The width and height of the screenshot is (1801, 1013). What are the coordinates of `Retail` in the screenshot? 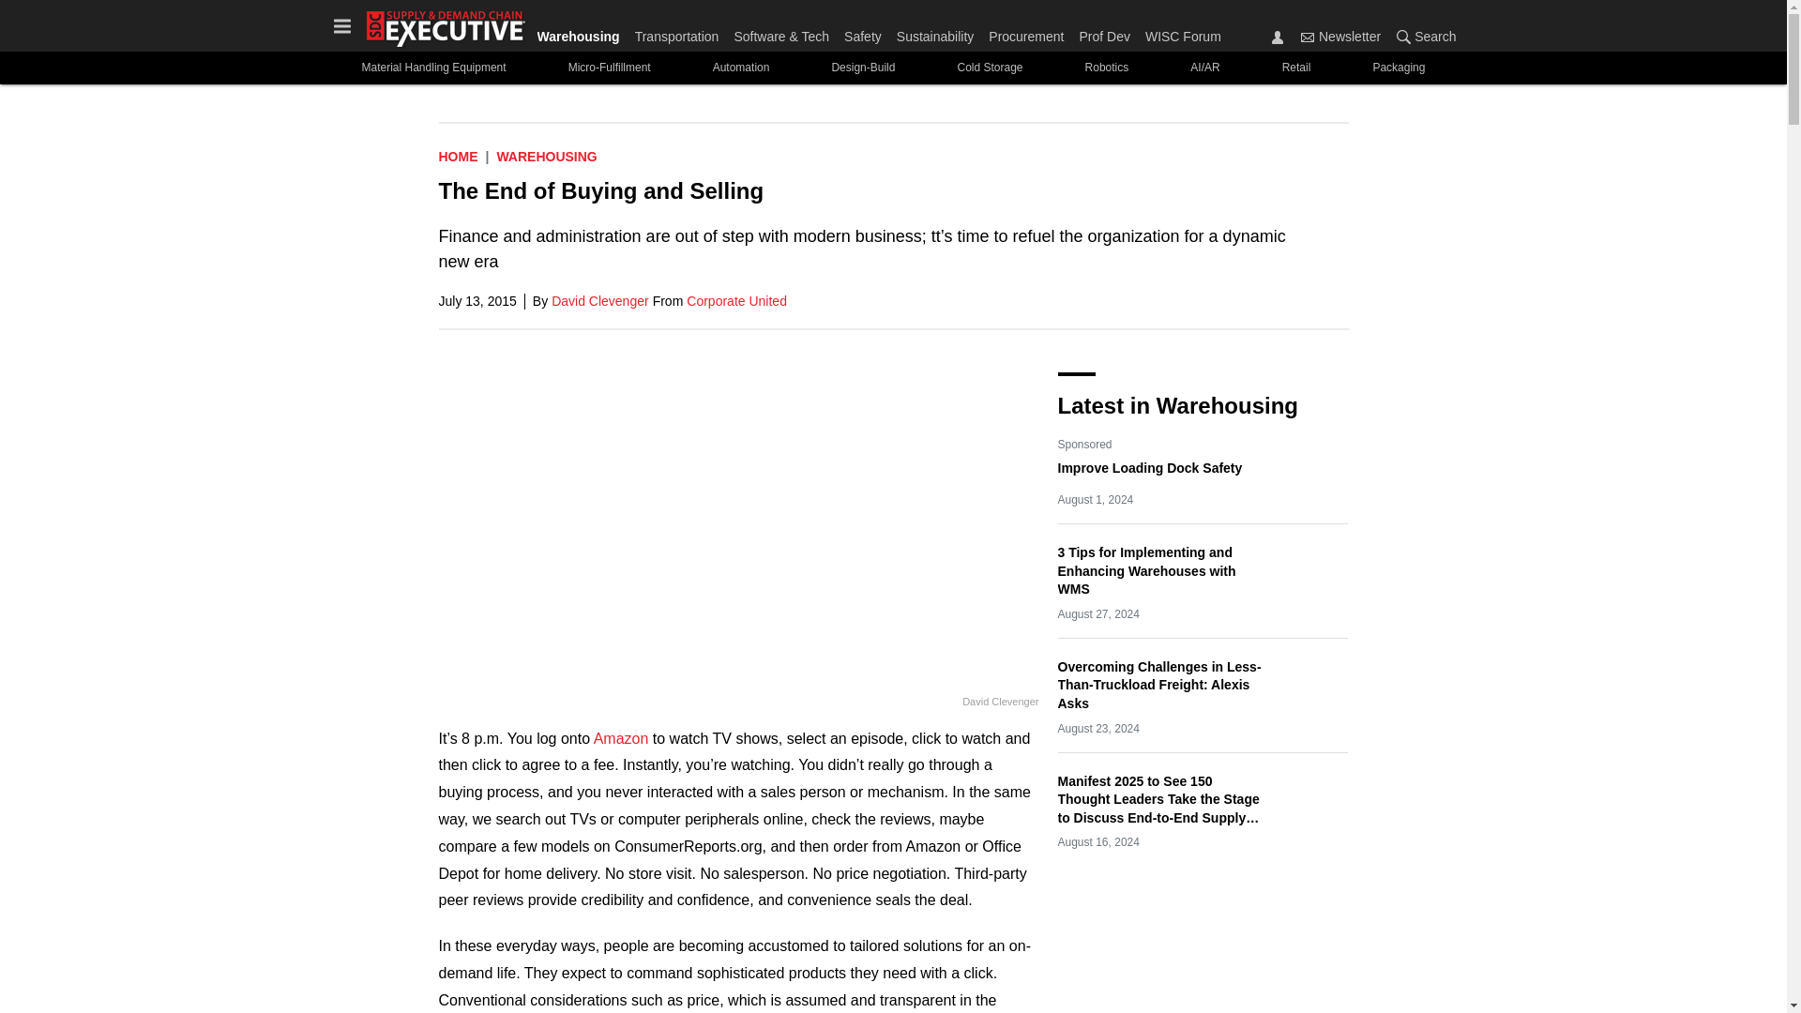 It's located at (1296, 68).